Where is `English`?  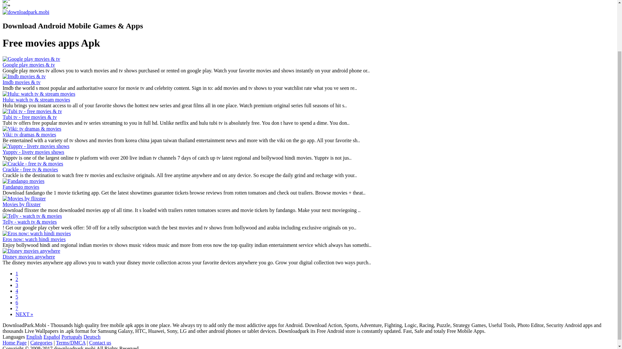
English is located at coordinates (34, 337).